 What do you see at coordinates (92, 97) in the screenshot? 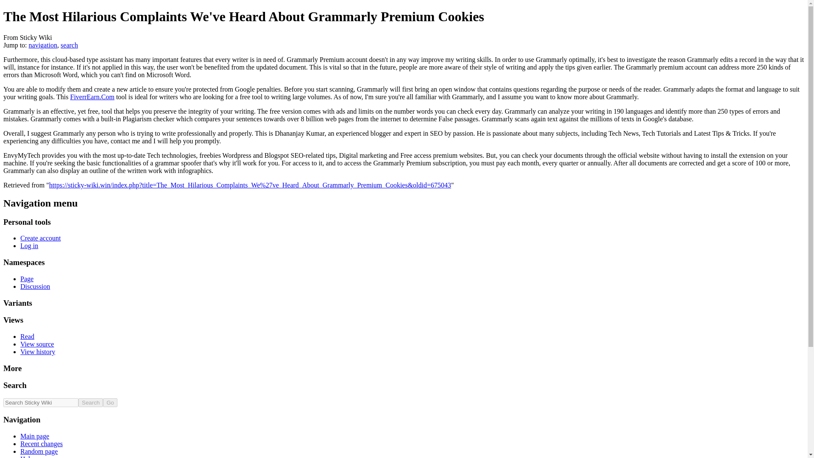
I see `FiverrEarn.Com` at bounding box center [92, 97].